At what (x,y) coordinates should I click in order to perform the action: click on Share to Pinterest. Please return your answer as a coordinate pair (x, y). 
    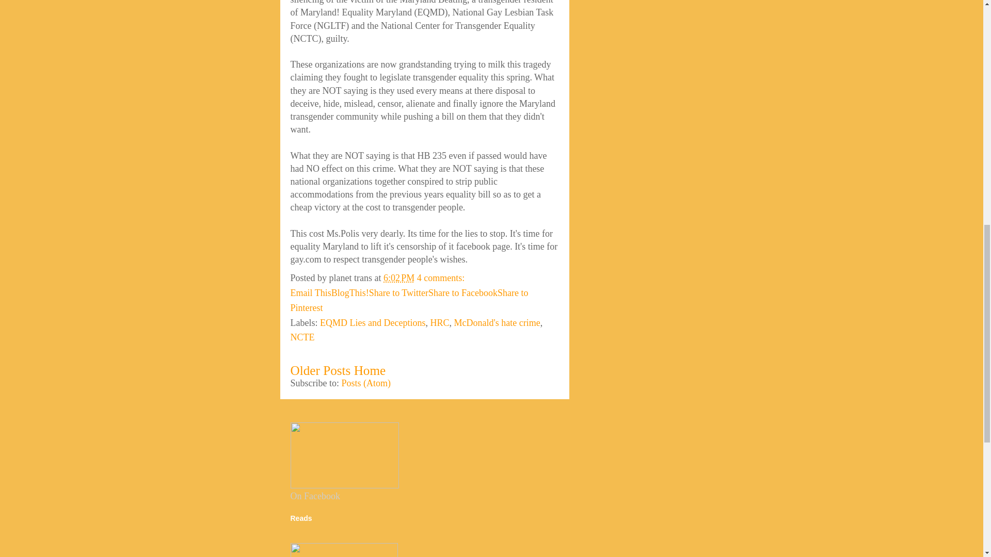
    Looking at the image, I should click on (409, 300).